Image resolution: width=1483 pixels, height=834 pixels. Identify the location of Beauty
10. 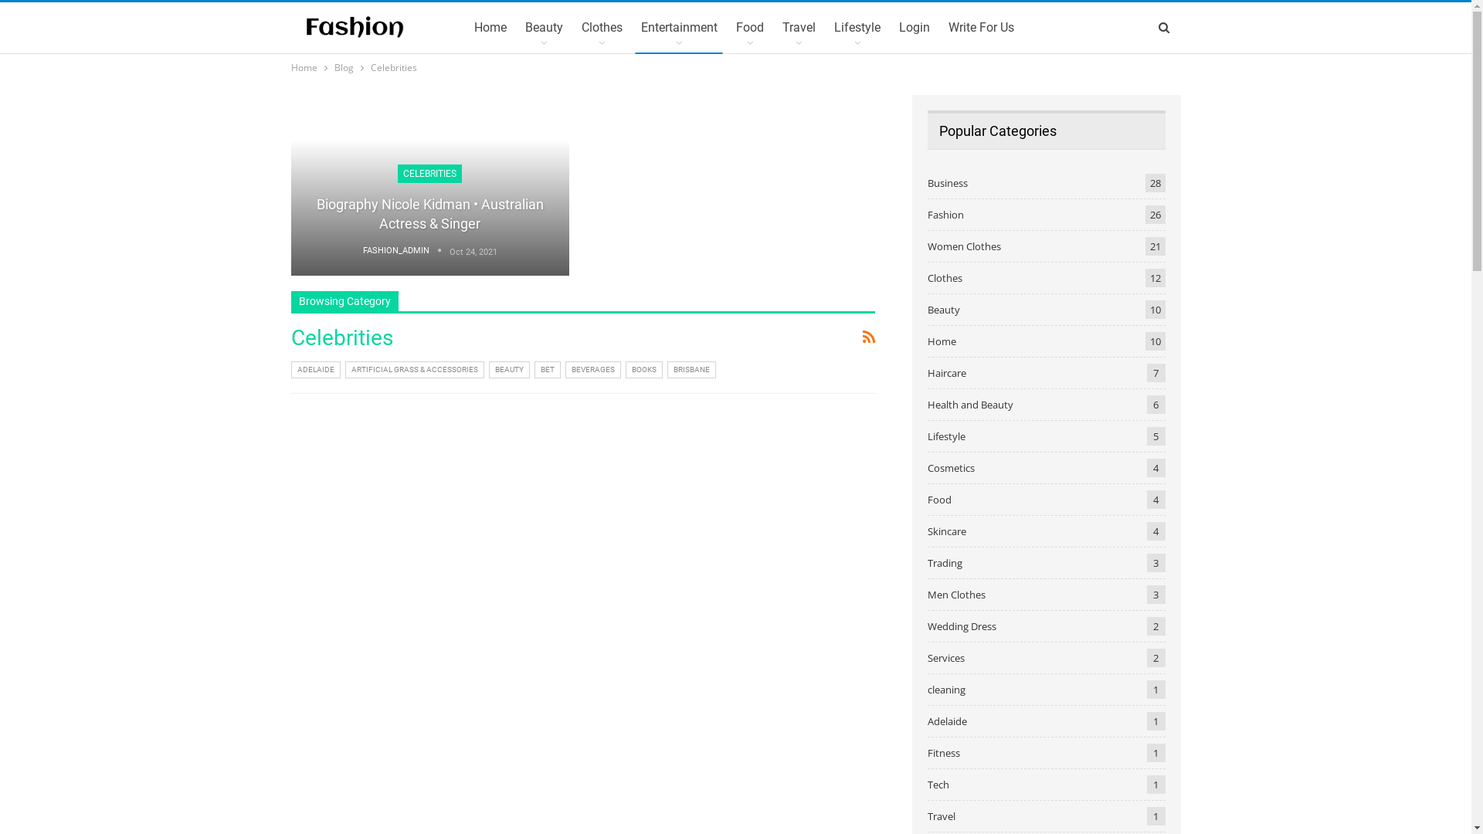
(943, 310).